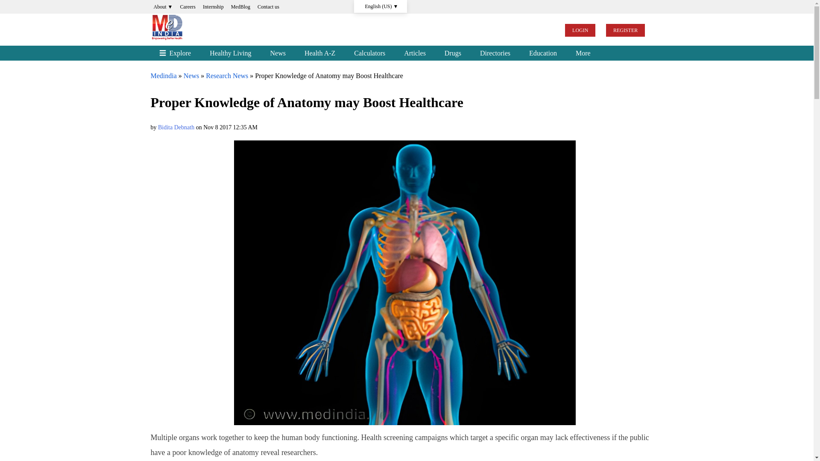 The image size is (820, 461). What do you see at coordinates (319, 53) in the screenshot?
I see `Health A-Z` at bounding box center [319, 53].